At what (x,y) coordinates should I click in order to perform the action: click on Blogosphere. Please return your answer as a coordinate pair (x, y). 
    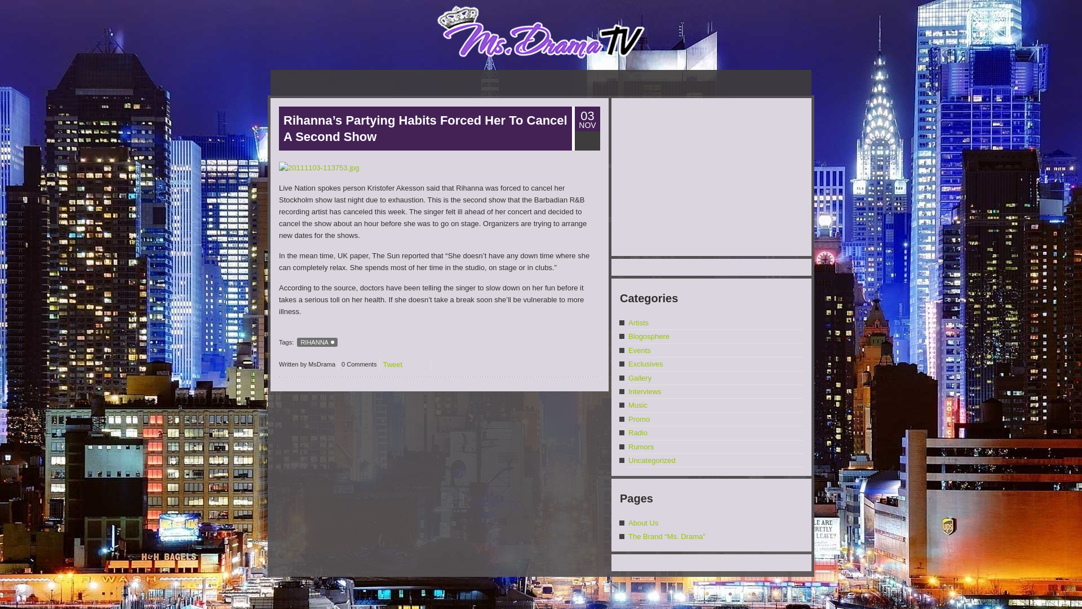
    Looking at the image, I should click on (649, 336).